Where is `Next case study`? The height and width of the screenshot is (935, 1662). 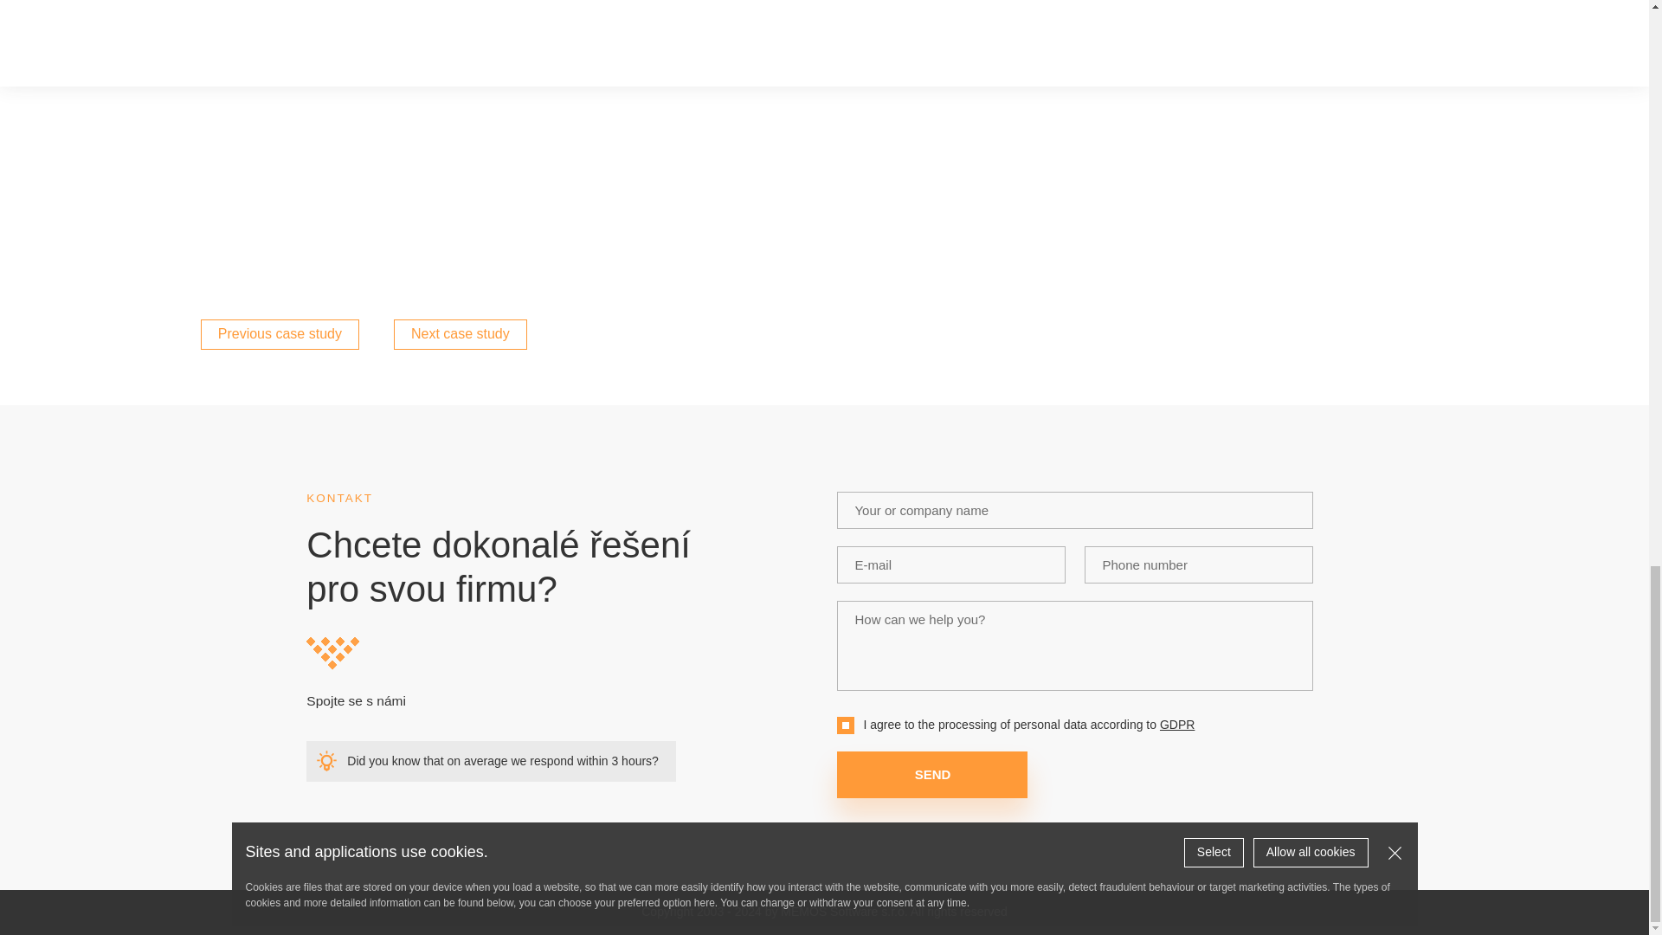
Next case study is located at coordinates (461, 334).